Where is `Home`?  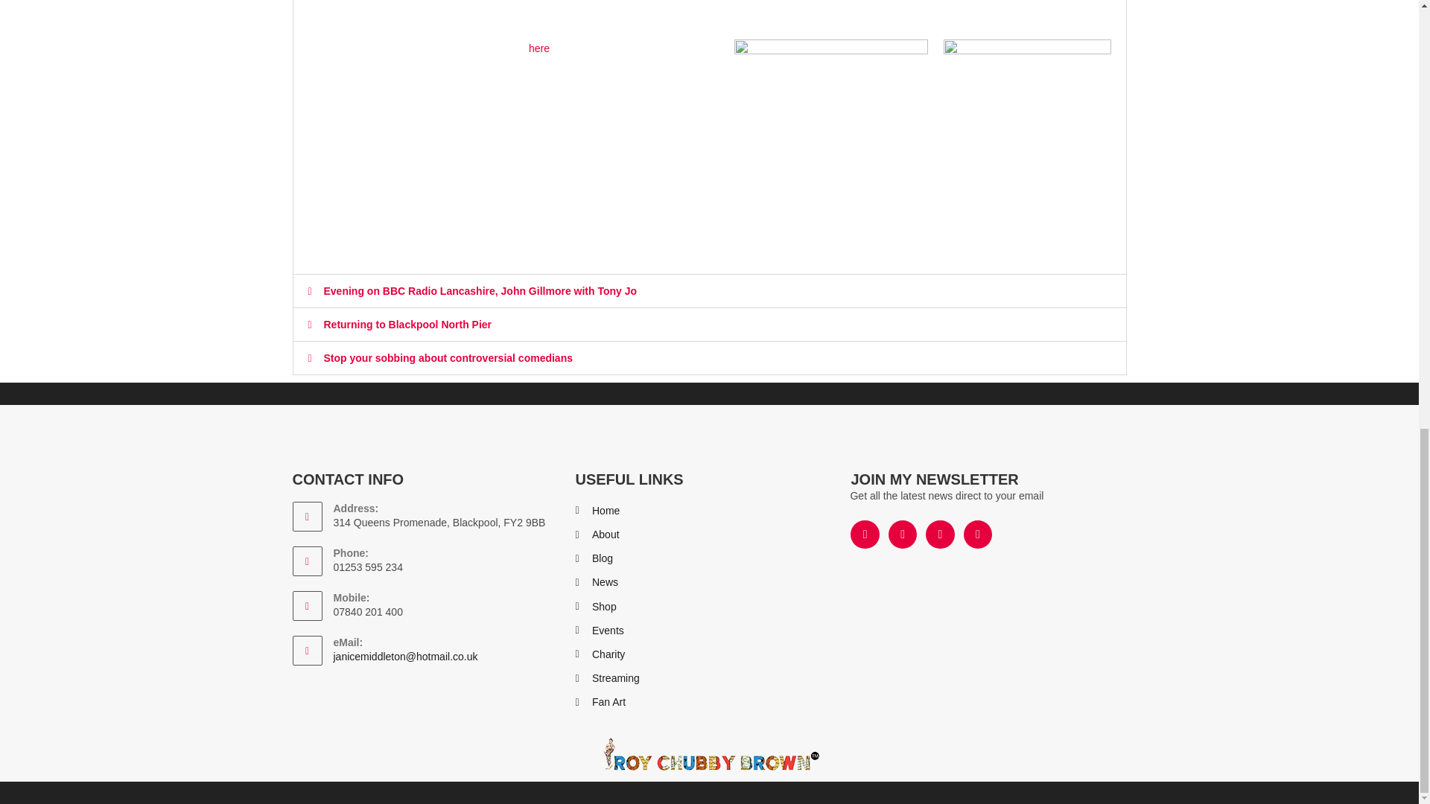
Home is located at coordinates (709, 511).